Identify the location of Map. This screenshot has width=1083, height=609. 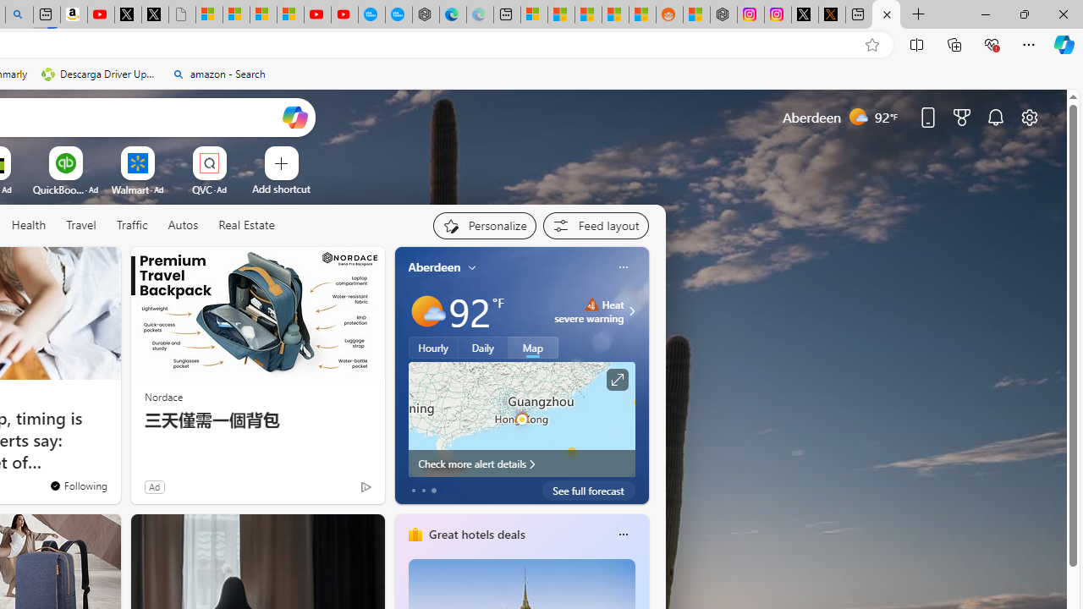
(533, 348).